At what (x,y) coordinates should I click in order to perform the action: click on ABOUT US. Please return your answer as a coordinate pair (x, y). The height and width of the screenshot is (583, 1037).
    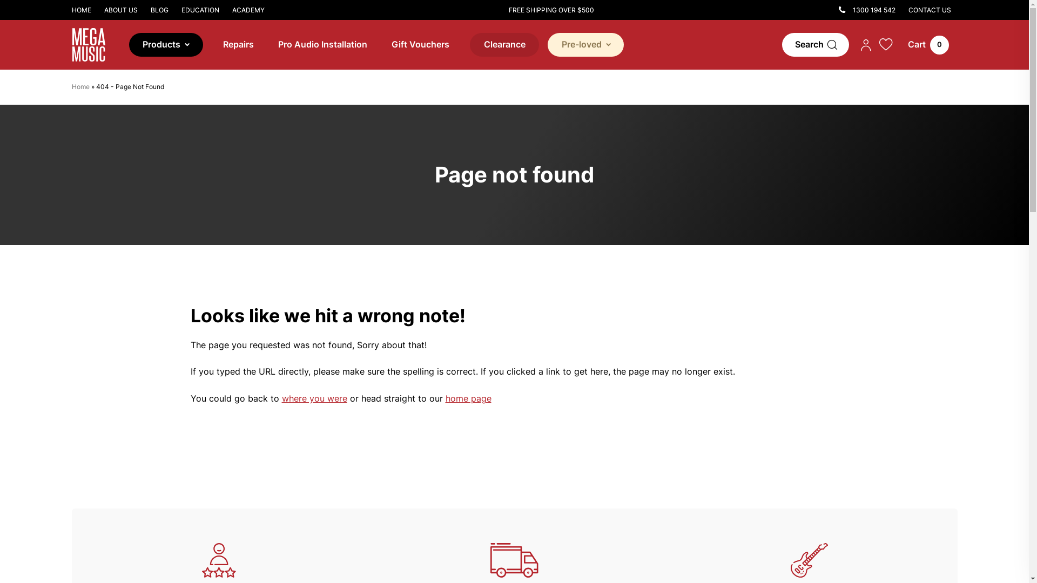
    Looking at the image, I should click on (120, 10).